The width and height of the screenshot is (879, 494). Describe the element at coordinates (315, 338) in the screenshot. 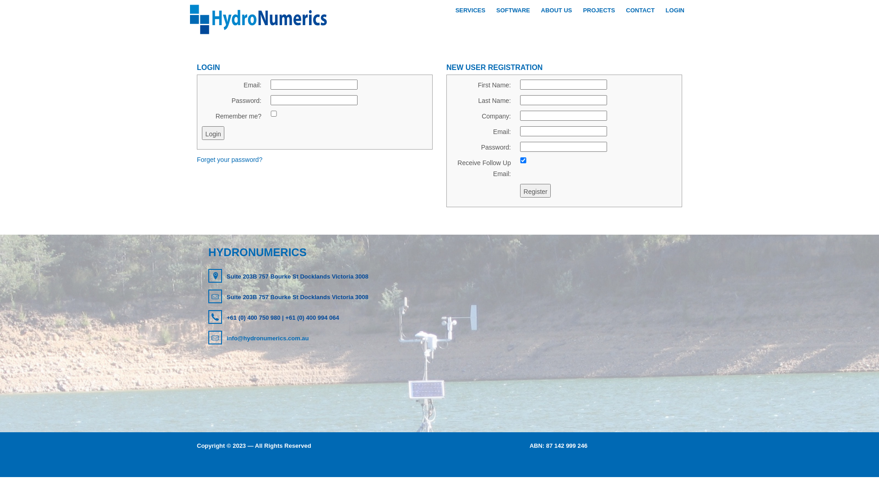

I see `info@hydronumerics.com.au` at that location.